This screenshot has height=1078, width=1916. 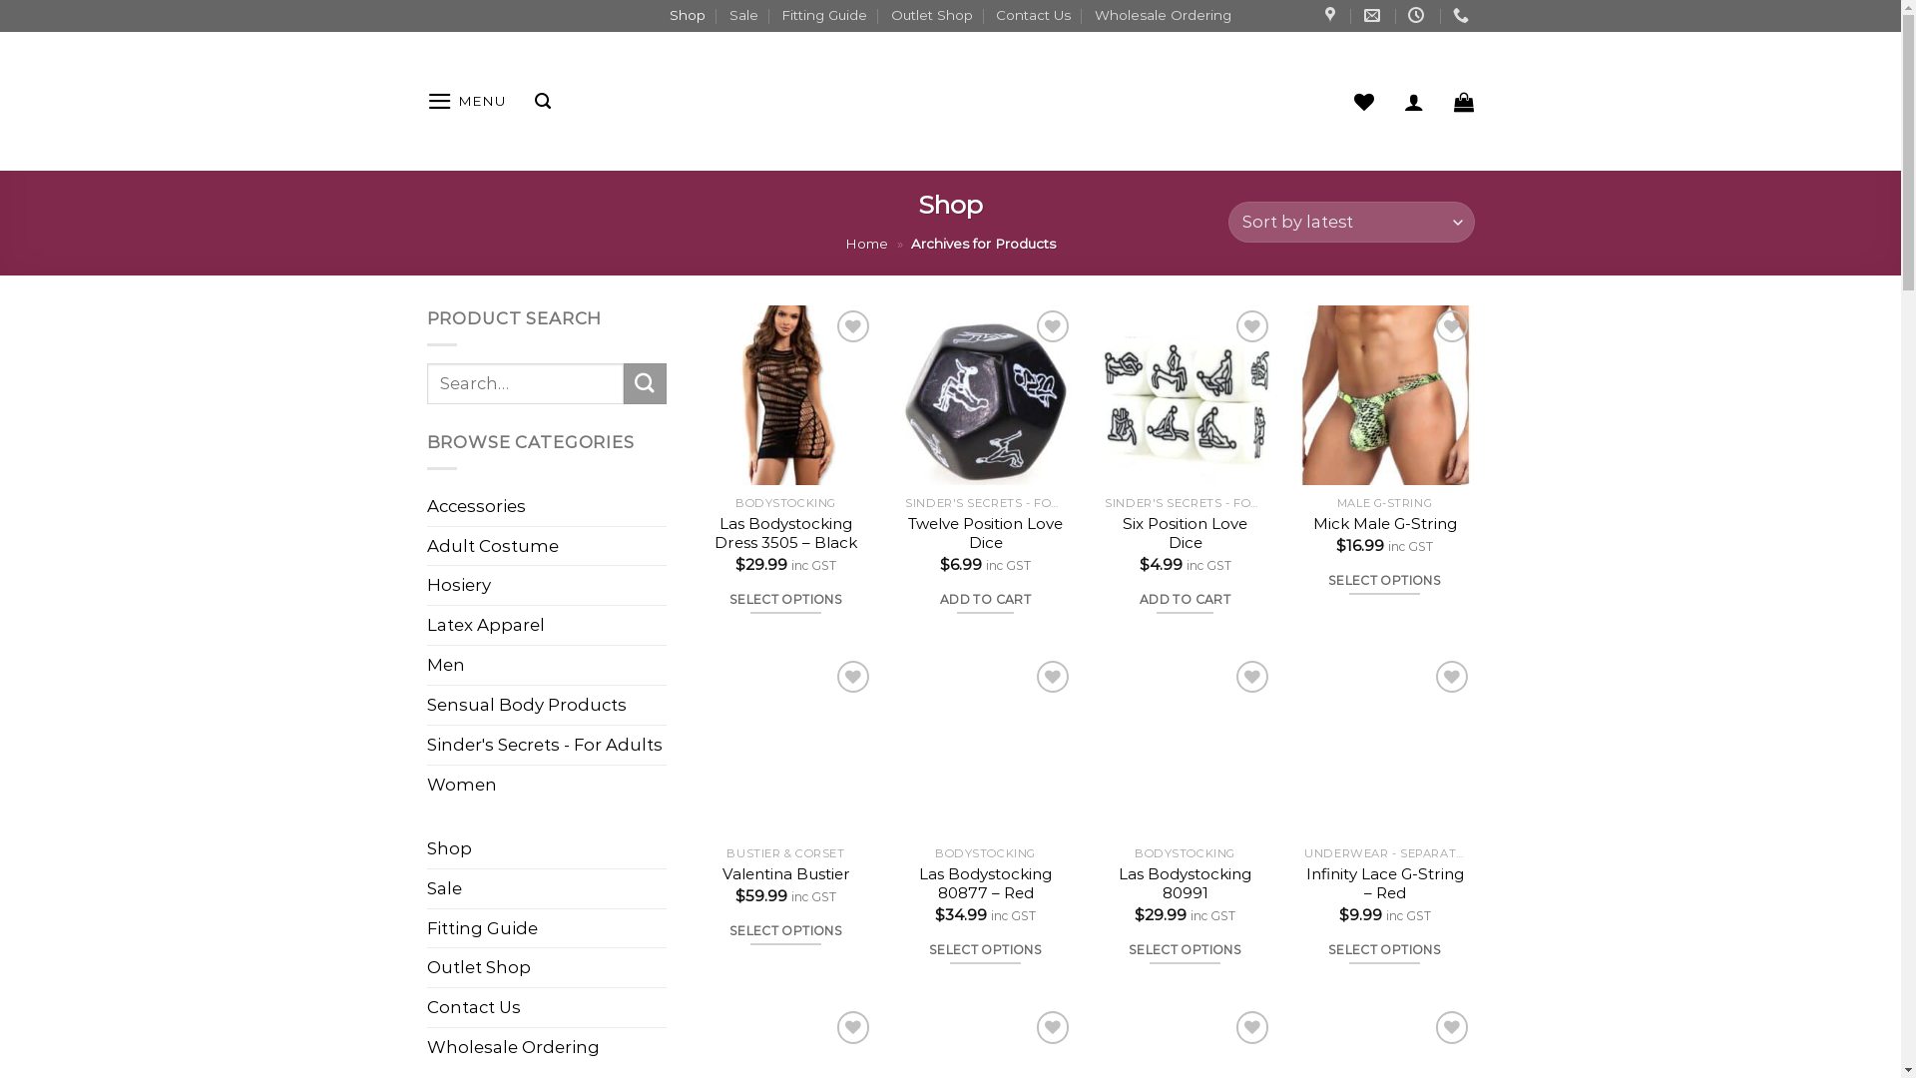 What do you see at coordinates (547, 745) in the screenshot?
I see `Sinder's Secrets - For Adults` at bounding box center [547, 745].